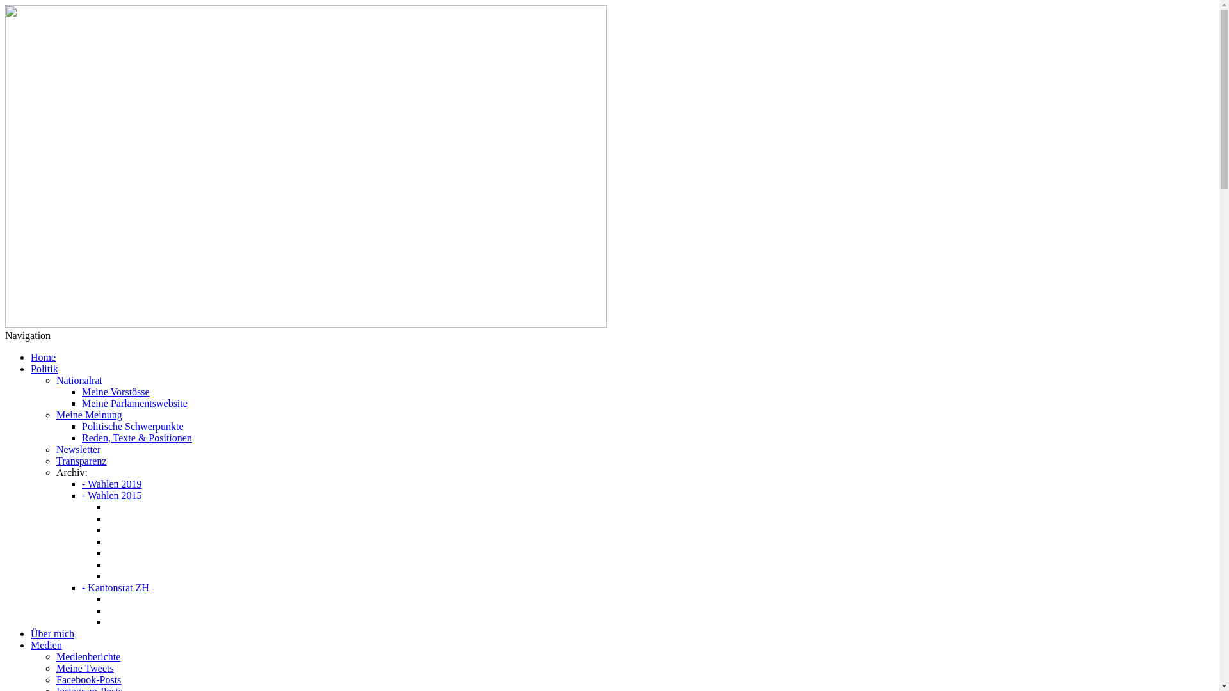  I want to click on Medien, so click(46, 645).